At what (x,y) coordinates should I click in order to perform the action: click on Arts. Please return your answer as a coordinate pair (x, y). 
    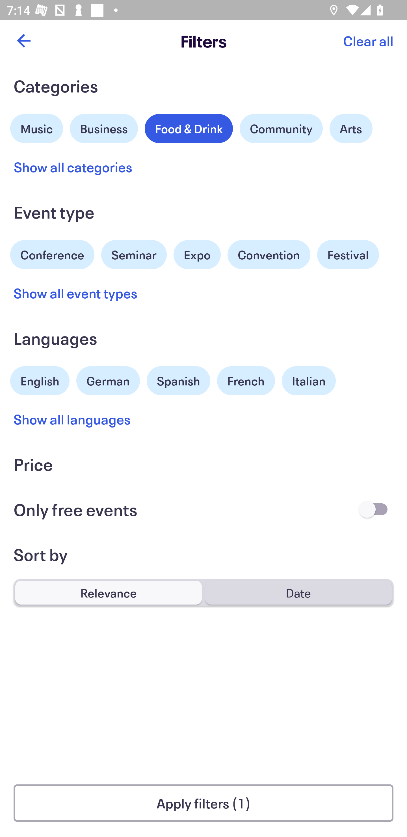
    Looking at the image, I should click on (351, 128).